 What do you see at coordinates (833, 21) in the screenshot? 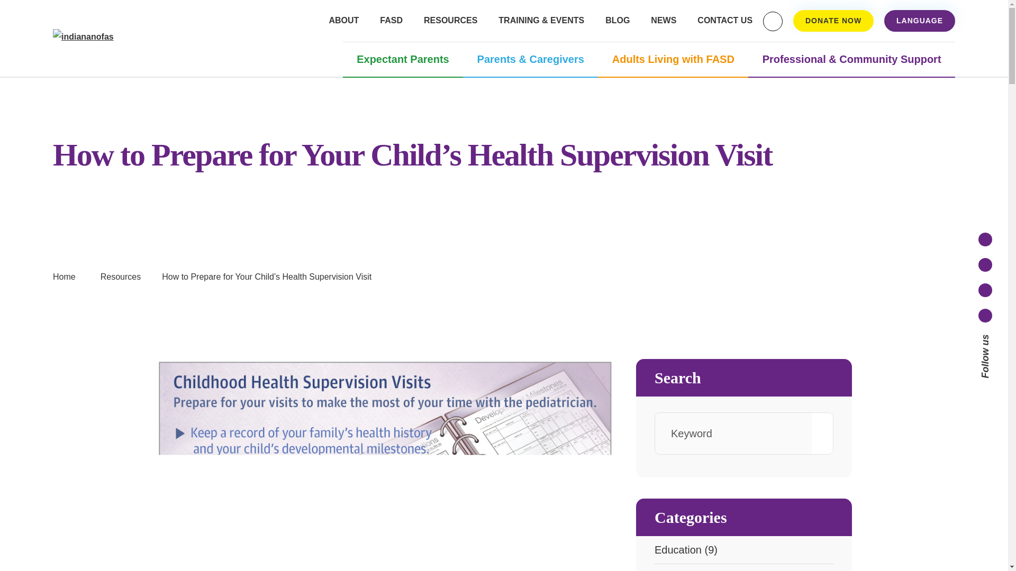
I see `DONATE NOW` at bounding box center [833, 21].